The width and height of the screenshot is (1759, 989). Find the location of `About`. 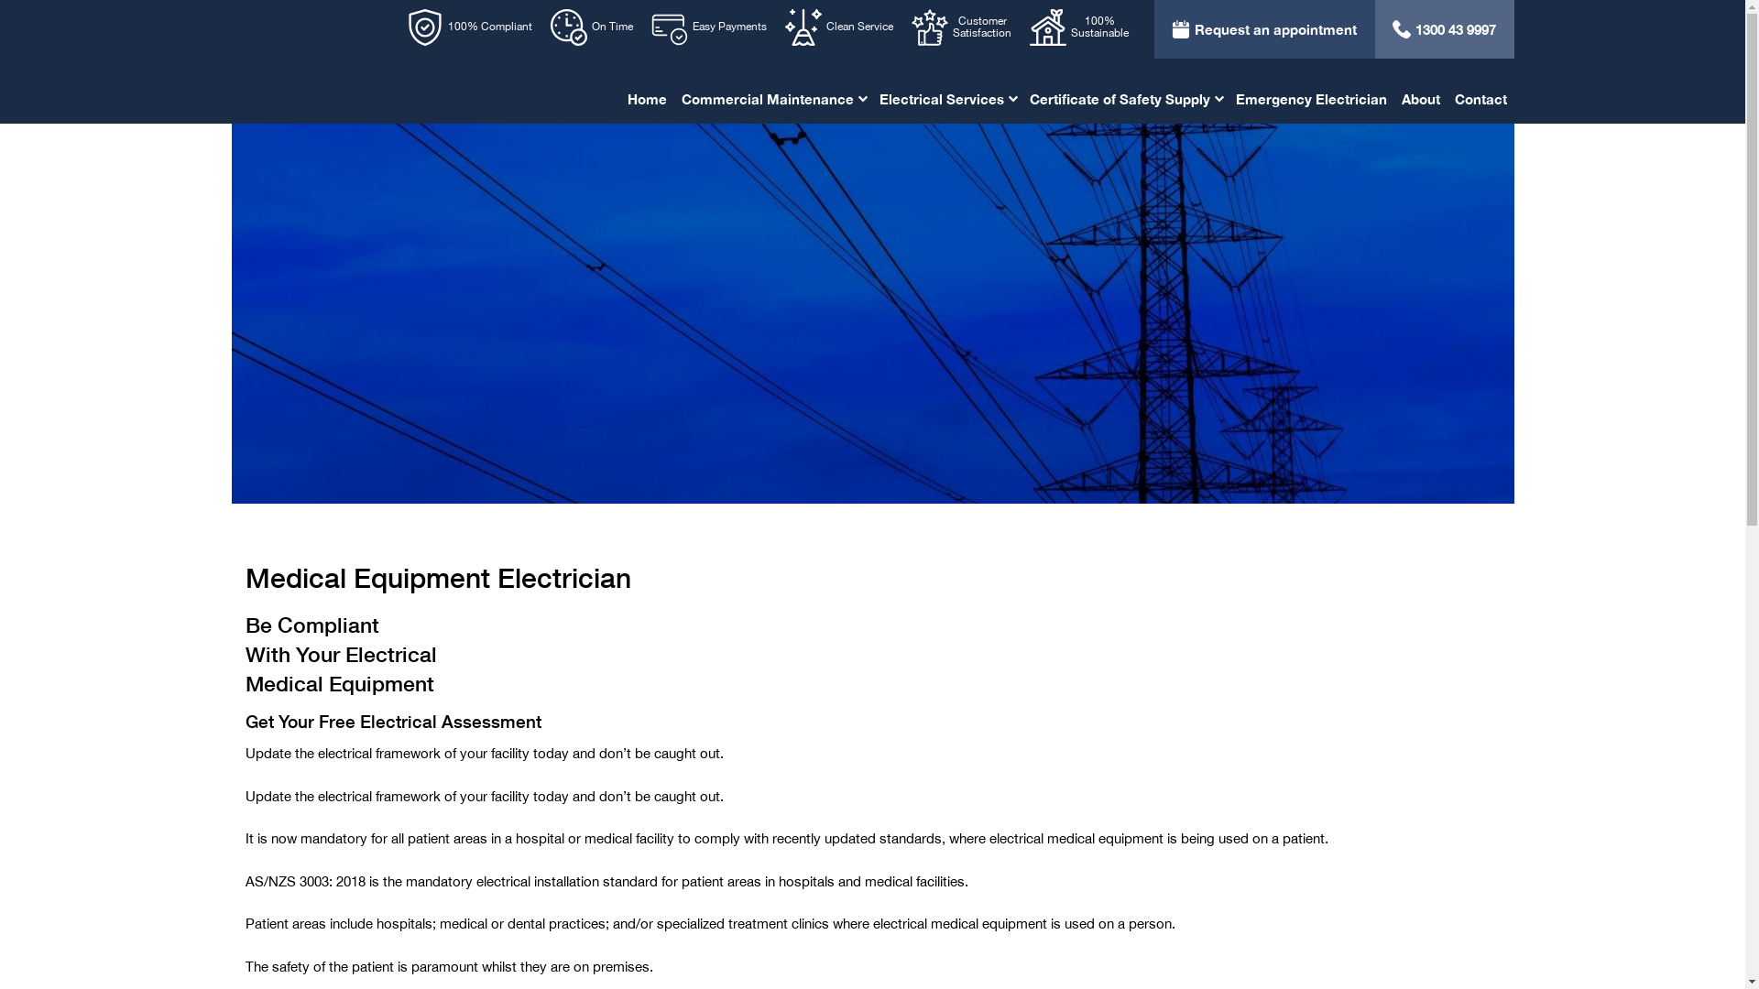

About is located at coordinates (1421, 99).